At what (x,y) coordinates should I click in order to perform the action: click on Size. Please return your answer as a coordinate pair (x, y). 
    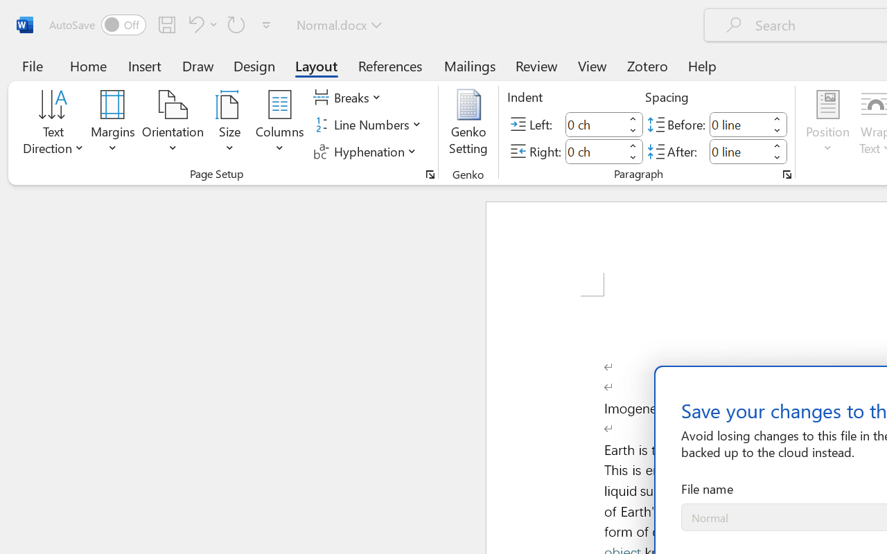
    Looking at the image, I should click on (230, 125).